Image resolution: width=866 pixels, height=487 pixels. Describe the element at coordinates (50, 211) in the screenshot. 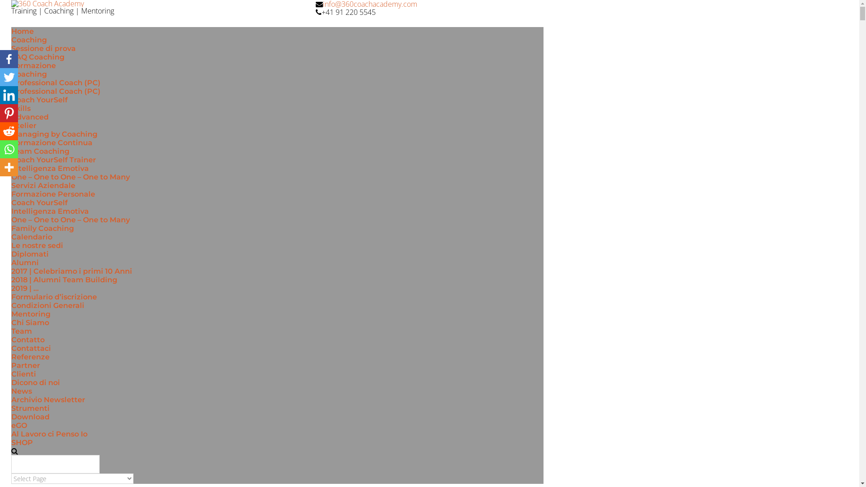

I see `Intelligenza Emotiva` at that location.